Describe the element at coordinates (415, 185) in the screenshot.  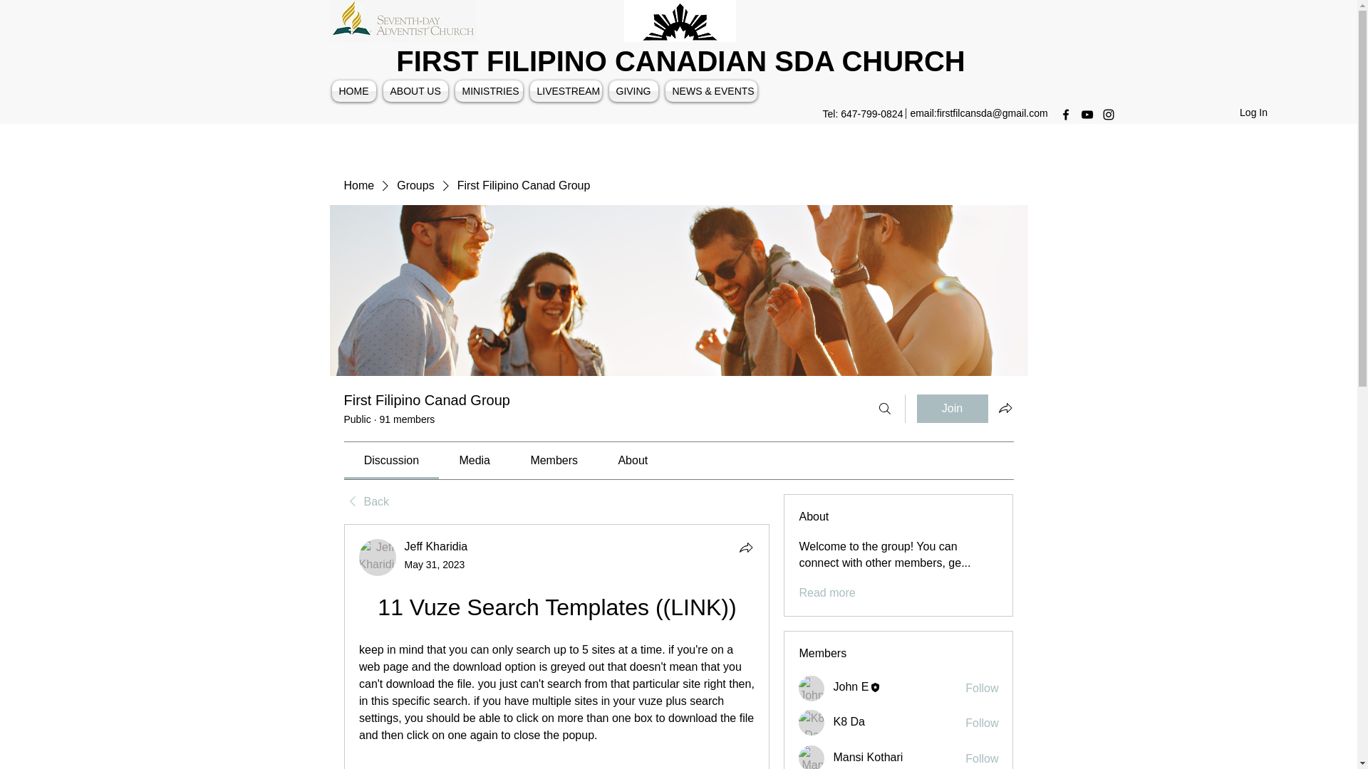
I see `Groups` at that location.